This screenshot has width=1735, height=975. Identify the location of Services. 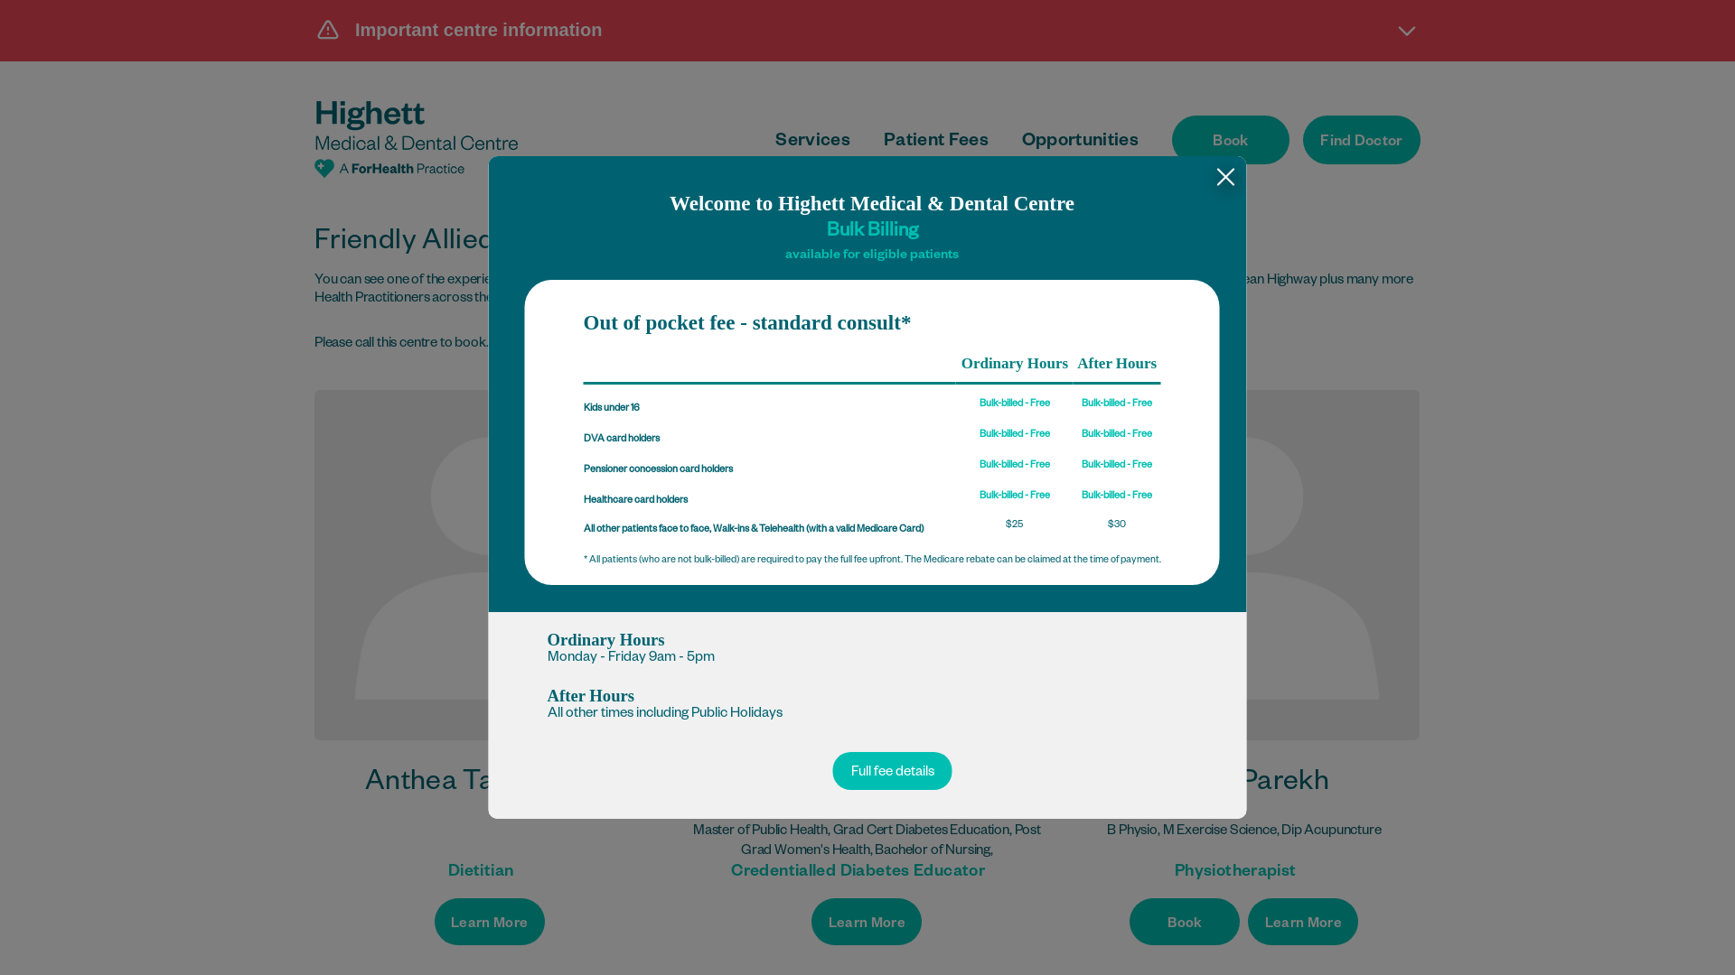
(813, 143).